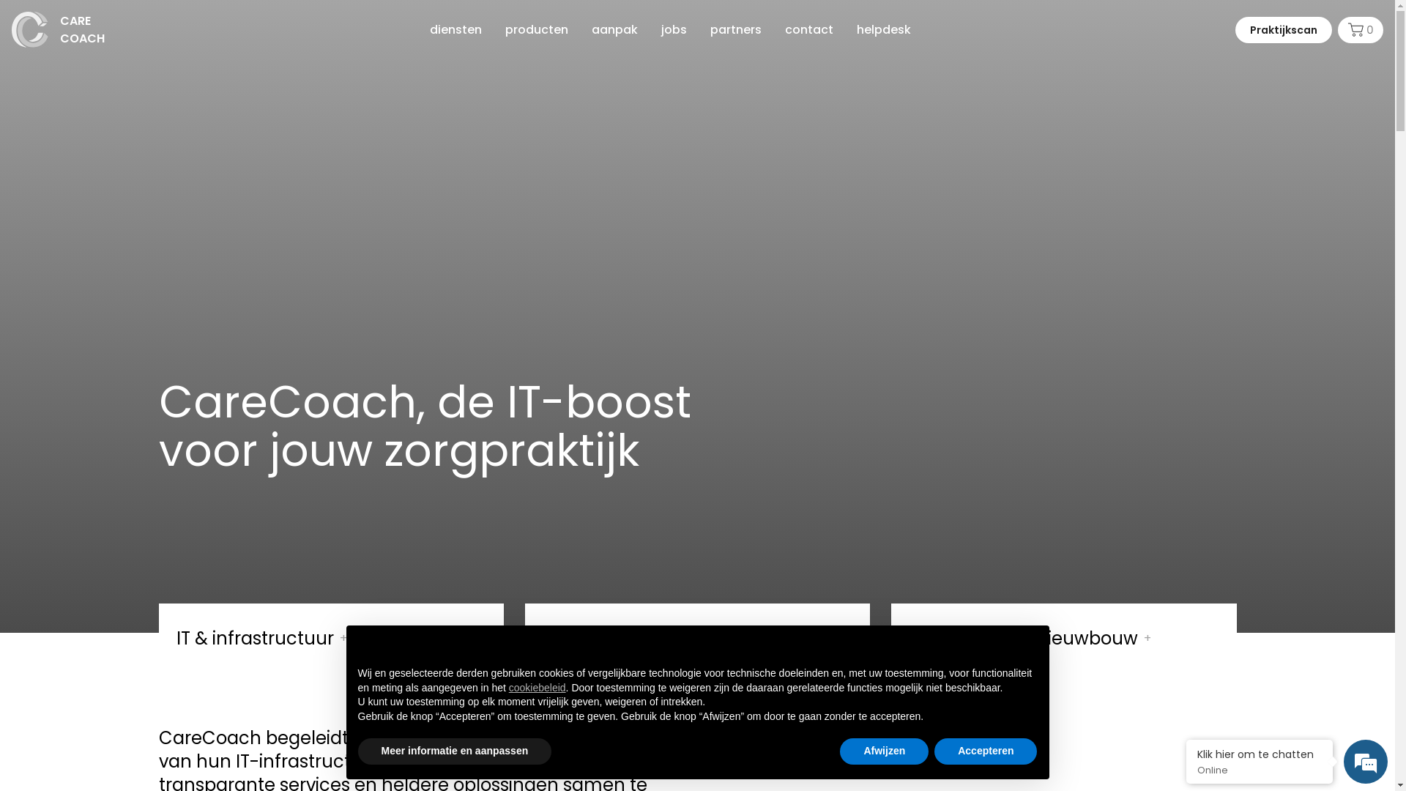 Image resolution: width=1406 pixels, height=791 pixels. What do you see at coordinates (885, 751) in the screenshot?
I see `Afwijzen` at bounding box center [885, 751].